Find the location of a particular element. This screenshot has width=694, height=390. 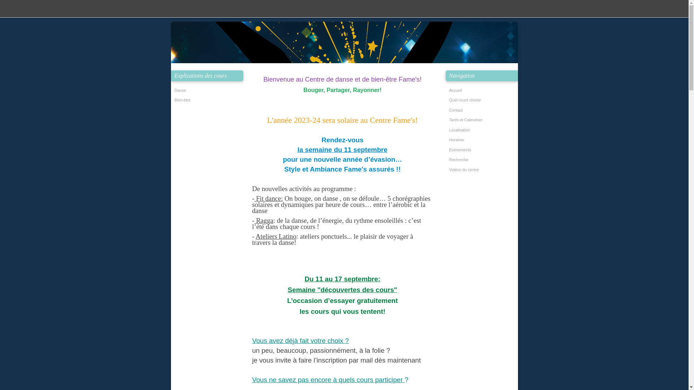

Horaires is located at coordinates (483, 140).